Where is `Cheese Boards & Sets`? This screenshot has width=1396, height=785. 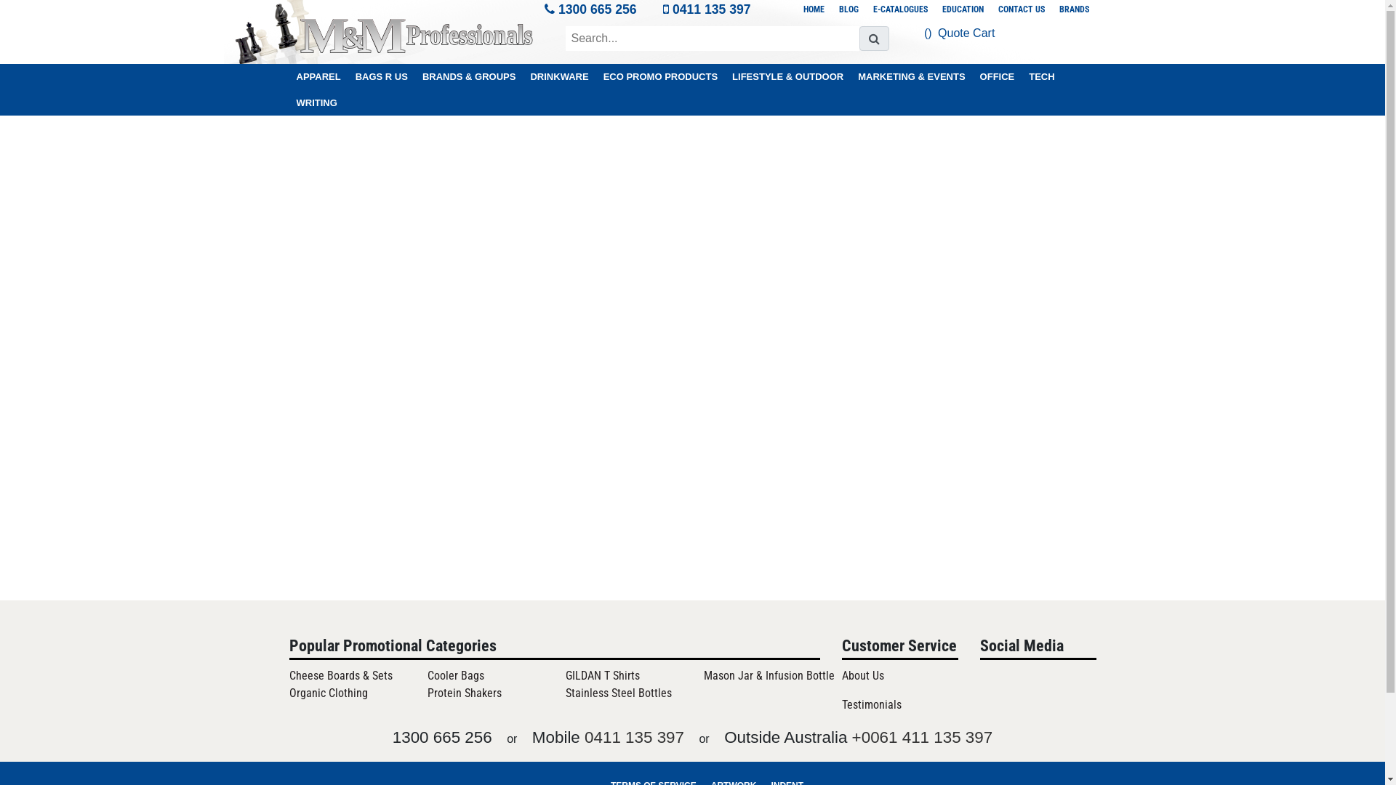 Cheese Boards & Sets is located at coordinates (341, 676).